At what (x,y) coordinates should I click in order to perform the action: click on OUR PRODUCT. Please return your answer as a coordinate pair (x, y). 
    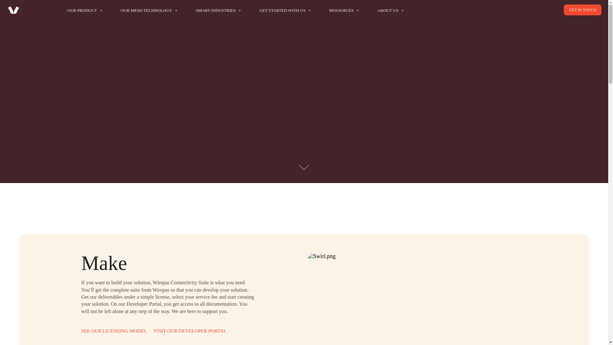
    Looking at the image, I should click on (85, 10).